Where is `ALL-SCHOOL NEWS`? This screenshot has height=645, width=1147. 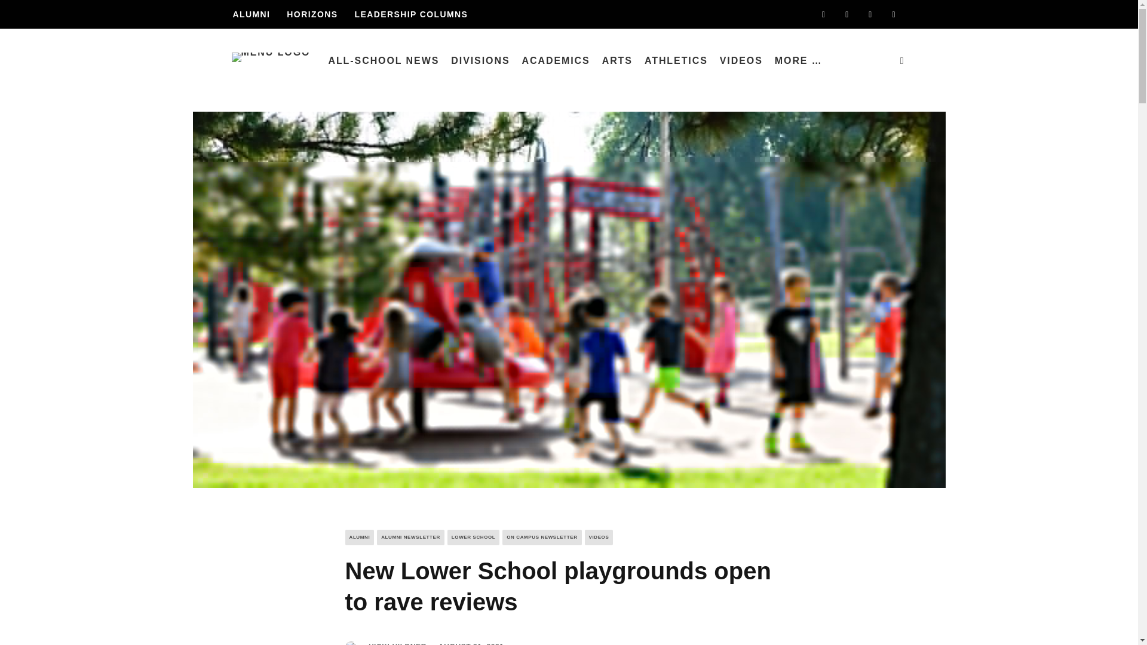
ALL-SCHOOL NEWS is located at coordinates (384, 61).